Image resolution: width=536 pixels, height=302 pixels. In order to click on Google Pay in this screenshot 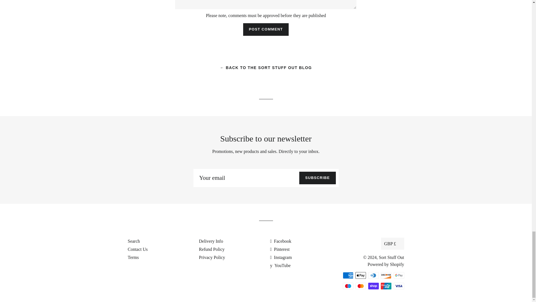, I will do `click(399, 275)`.